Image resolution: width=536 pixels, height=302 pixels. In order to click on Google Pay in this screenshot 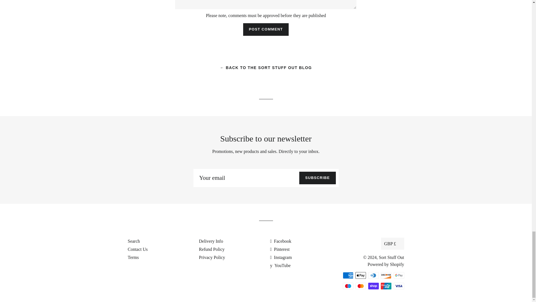, I will do `click(399, 275)`.